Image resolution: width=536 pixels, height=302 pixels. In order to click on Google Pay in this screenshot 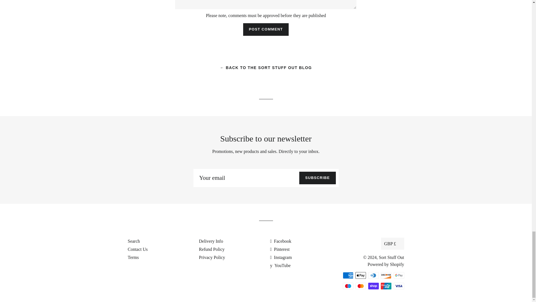, I will do `click(399, 275)`.